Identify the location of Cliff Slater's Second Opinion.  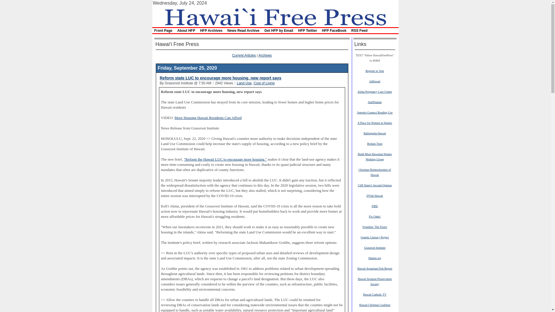
(375, 185).